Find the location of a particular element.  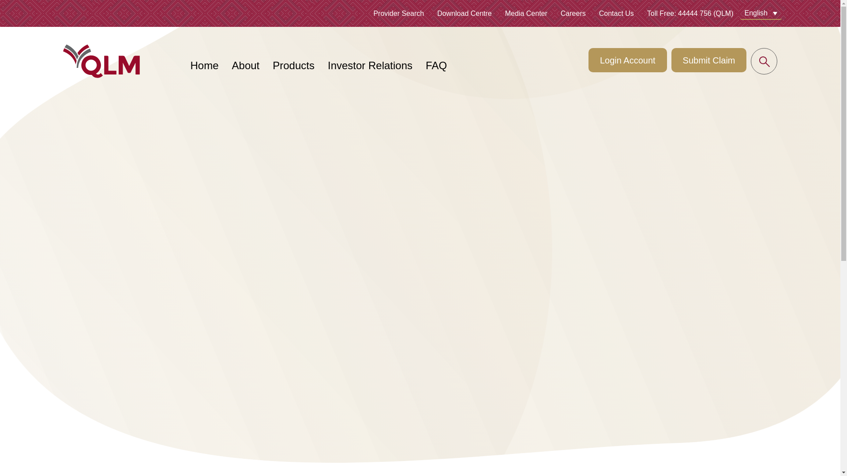

Products is located at coordinates (293, 65).